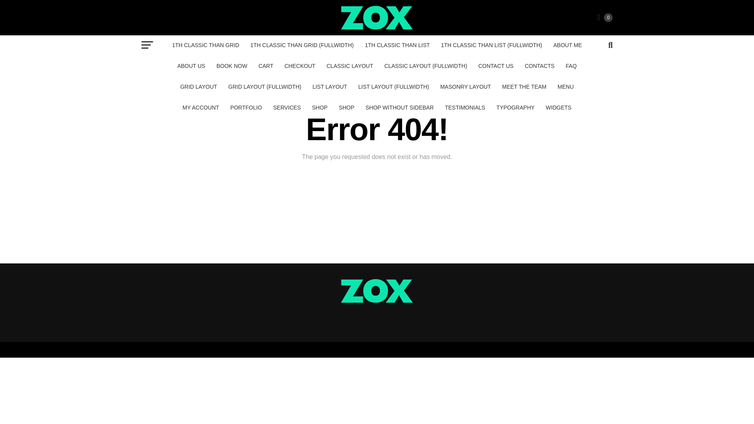 The width and height of the screenshot is (754, 424). I want to click on 1TH CLASSIC THAN LIST, so click(397, 45).